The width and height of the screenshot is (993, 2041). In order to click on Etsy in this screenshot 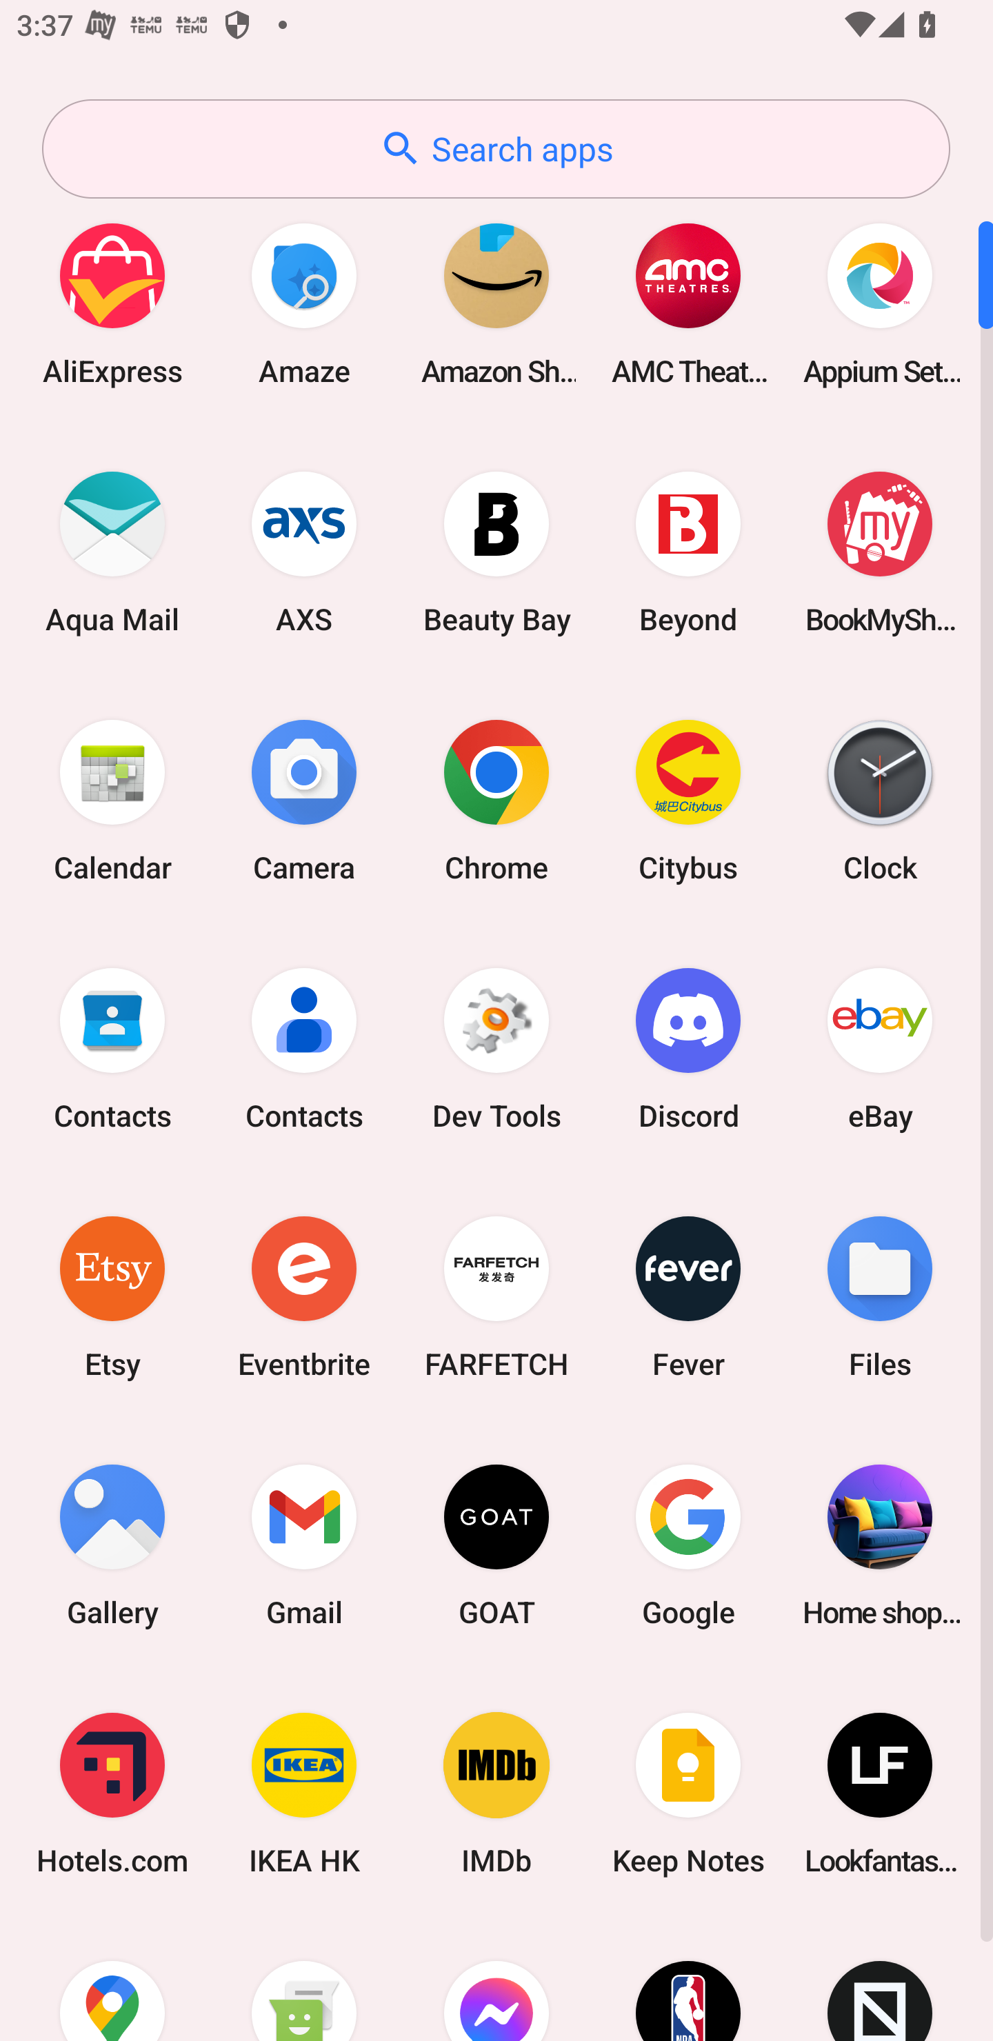, I will do `click(112, 1296)`.